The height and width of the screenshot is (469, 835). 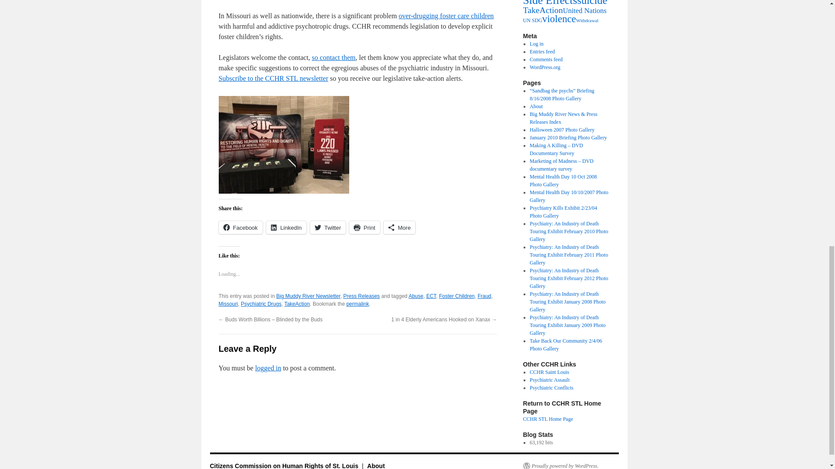 I want to click on CCHR Saint Louis, so click(x=549, y=372).